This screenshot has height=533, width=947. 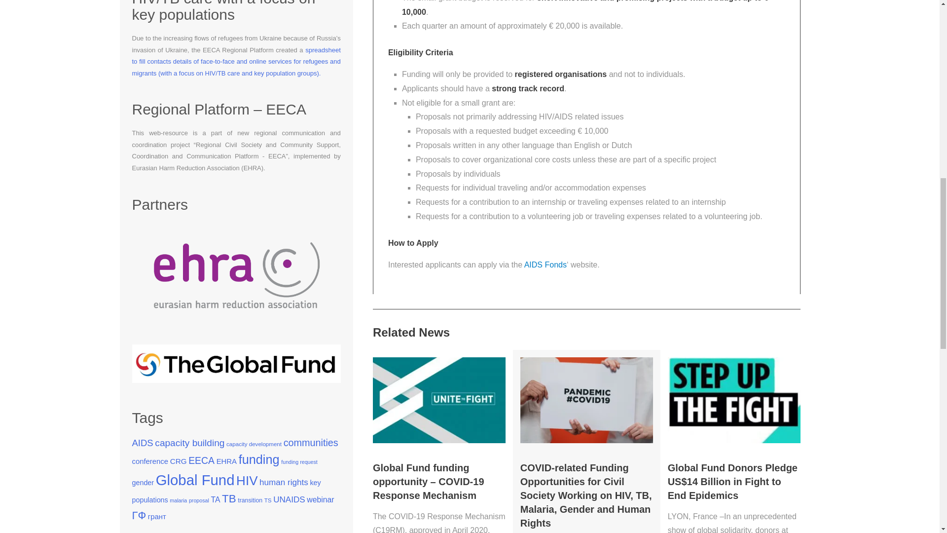 What do you see at coordinates (241, 271) in the screenshot?
I see `Partners` at bounding box center [241, 271].